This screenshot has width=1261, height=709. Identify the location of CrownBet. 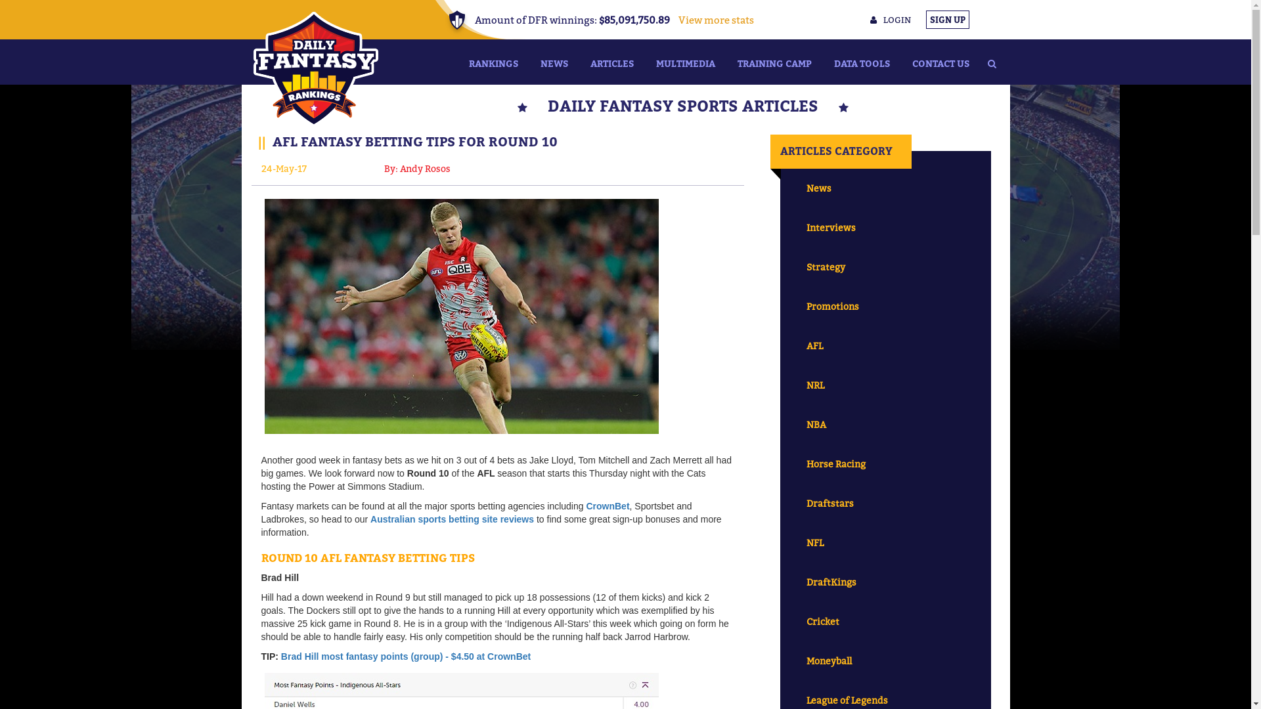
(608, 506).